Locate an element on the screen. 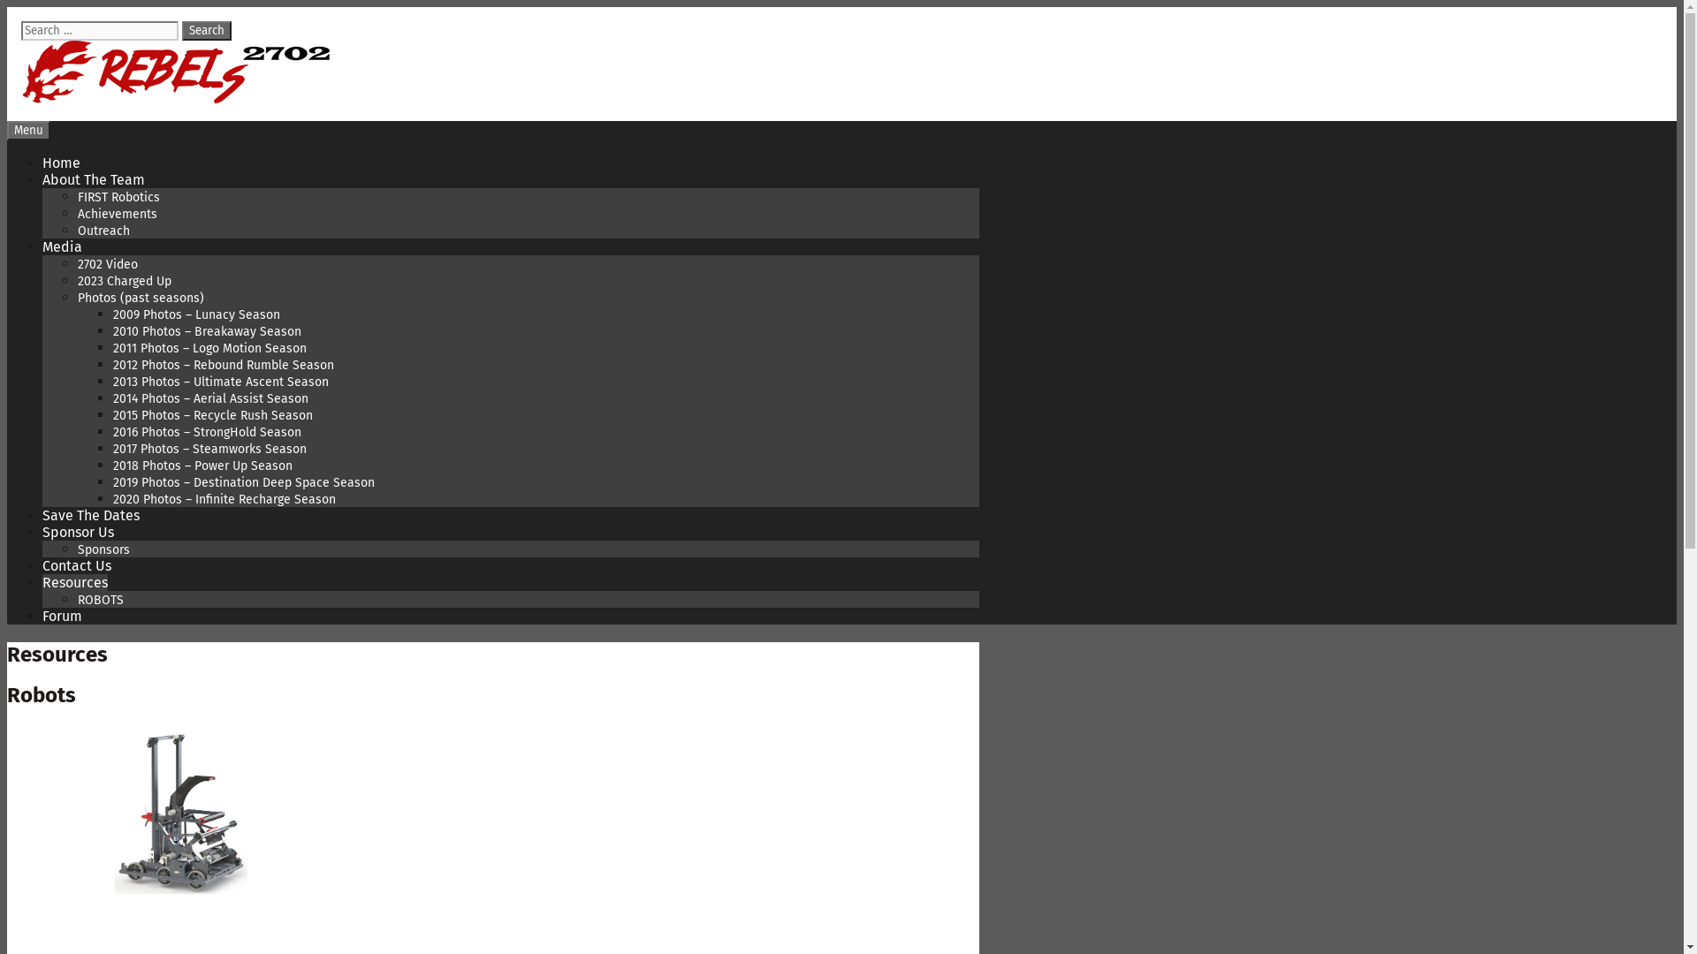 The image size is (1697, 954). 2702 Video is located at coordinates (108, 265).